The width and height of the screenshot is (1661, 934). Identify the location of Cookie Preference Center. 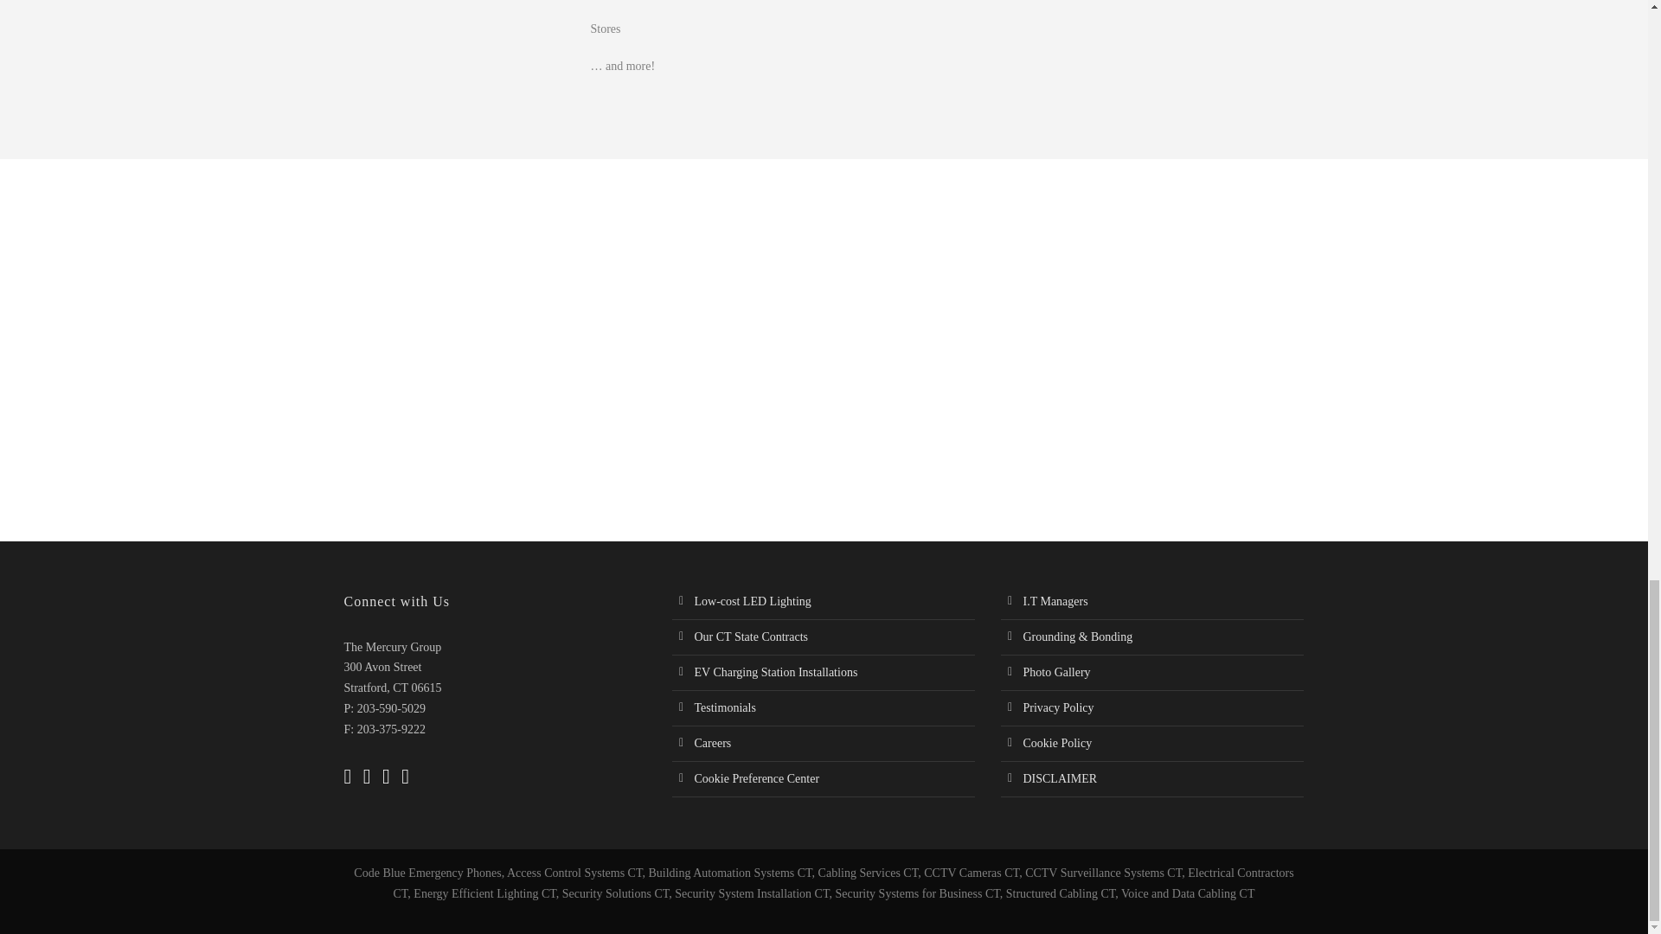
(756, 778).